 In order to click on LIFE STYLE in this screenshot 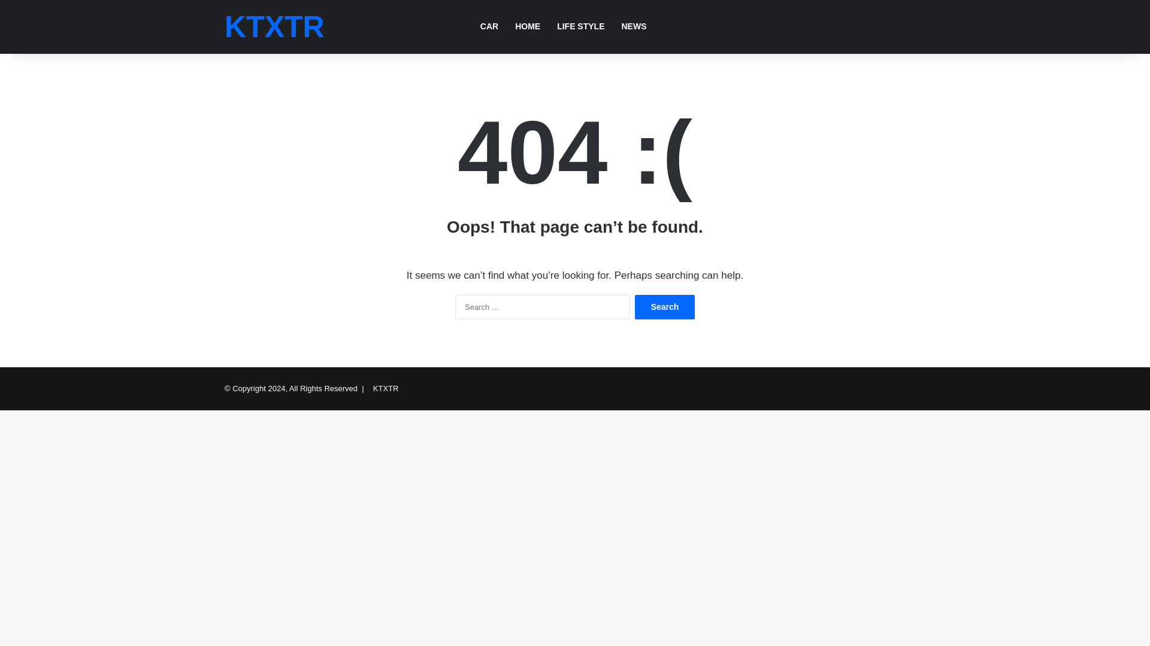, I will do `click(580, 26)`.